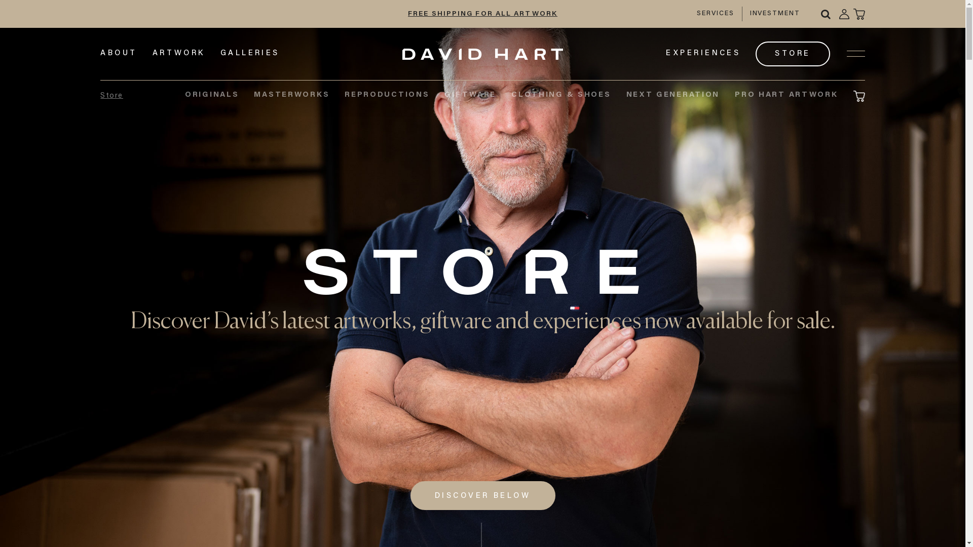  I want to click on GIFTWARE, so click(470, 96).